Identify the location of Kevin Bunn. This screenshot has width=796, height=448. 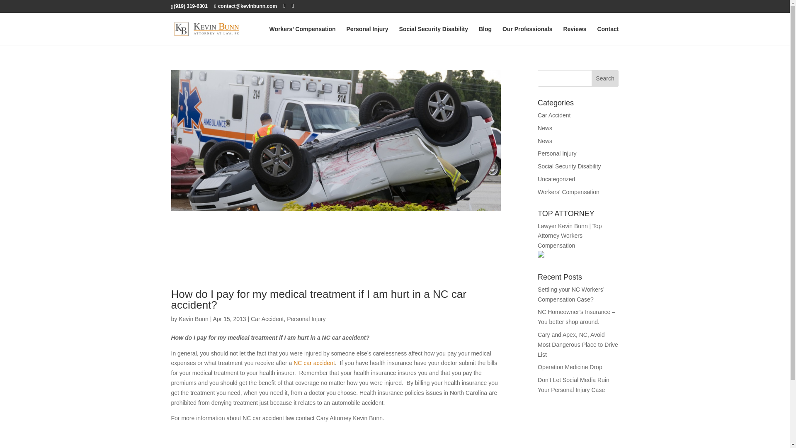
(193, 319).